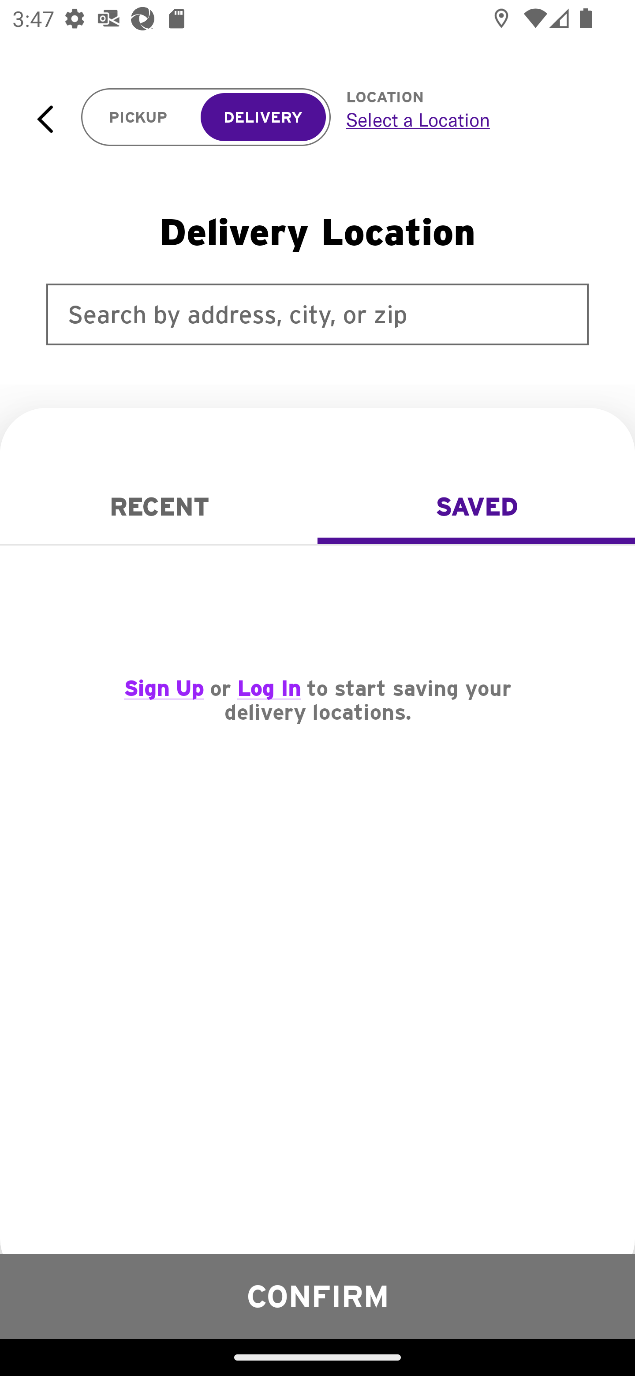  Describe the element at coordinates (263, 117) in the screenshot. I see `DELIVERY` at that location.